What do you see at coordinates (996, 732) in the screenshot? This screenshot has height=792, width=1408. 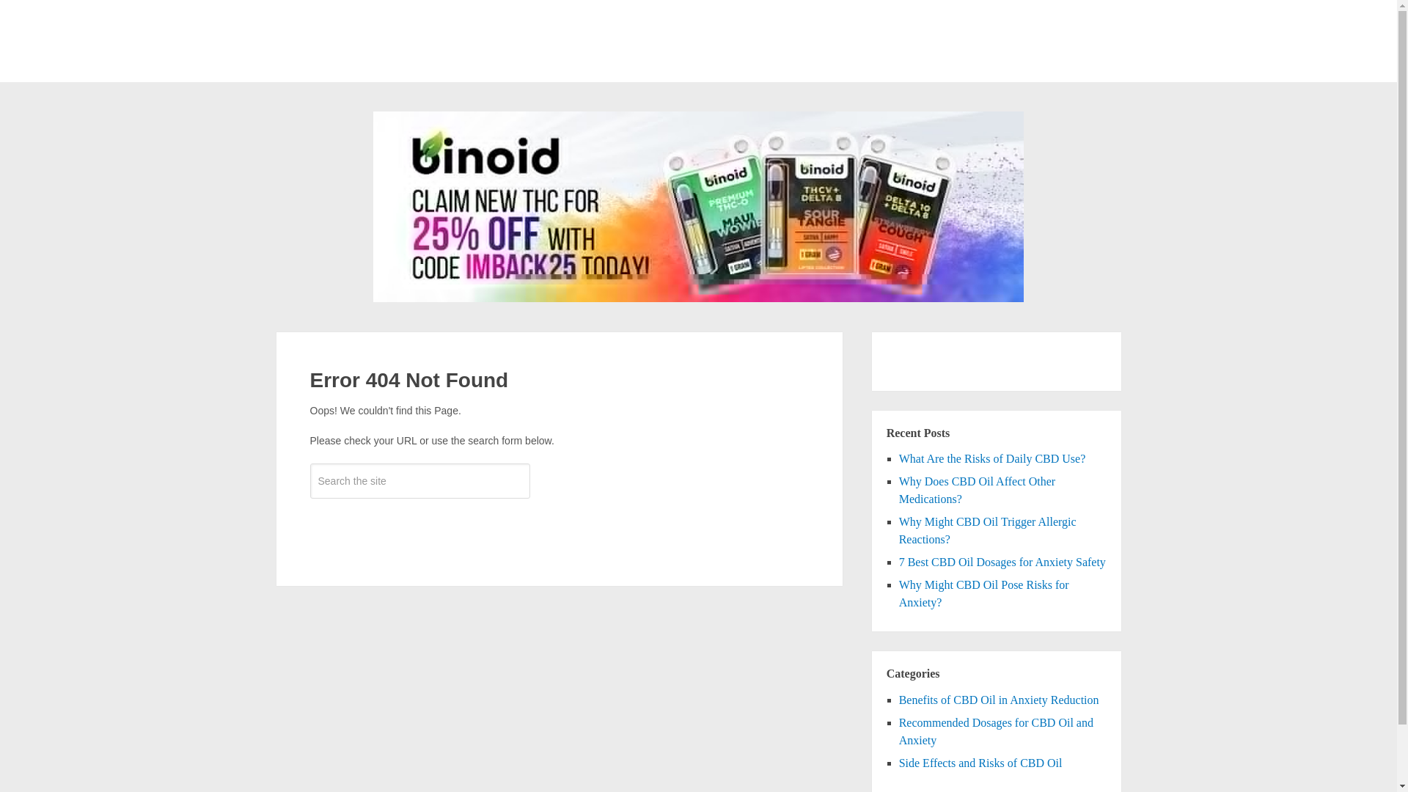 I see `Recommended Dosages for CBD Oil and Anxiety` at bounding box center [996, 732].